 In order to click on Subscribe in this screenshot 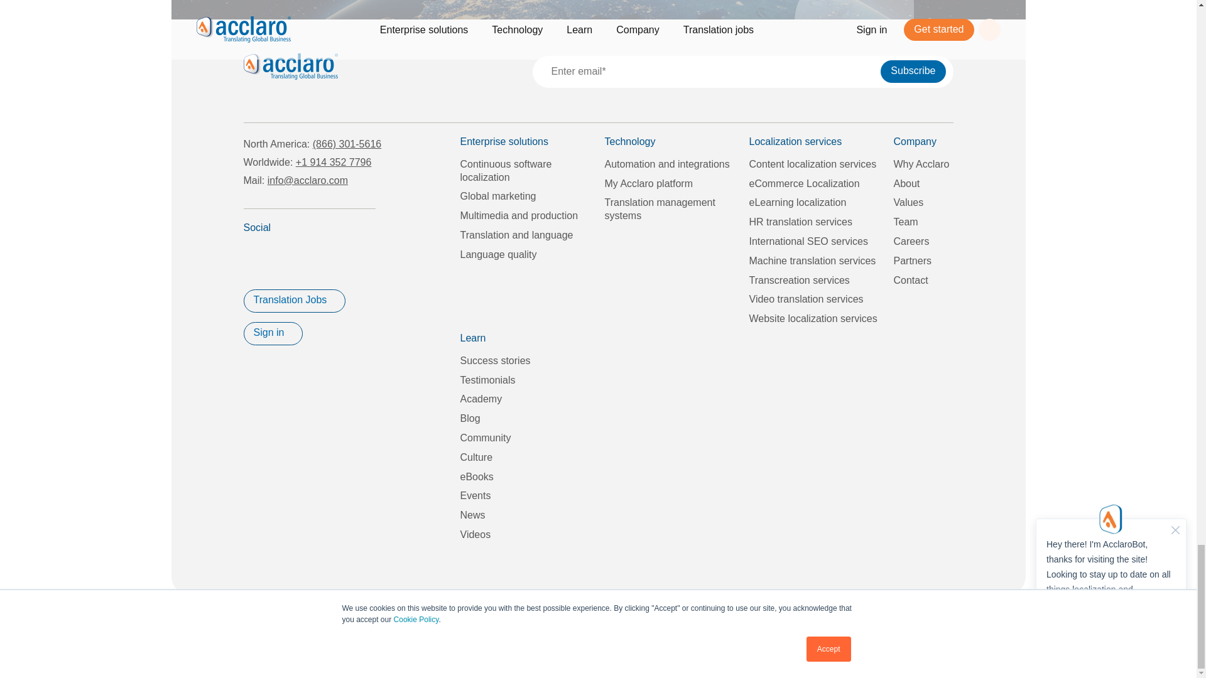, I will do `click(913, 72)`.